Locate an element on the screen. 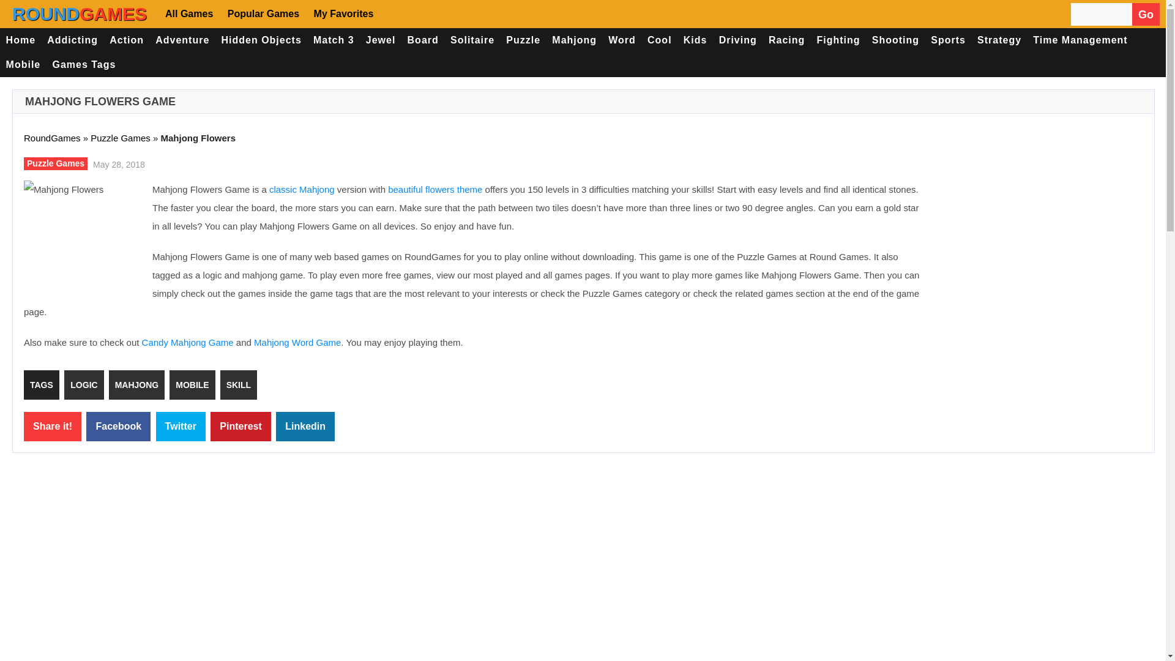  Go is located at coordinates (1146, 15).